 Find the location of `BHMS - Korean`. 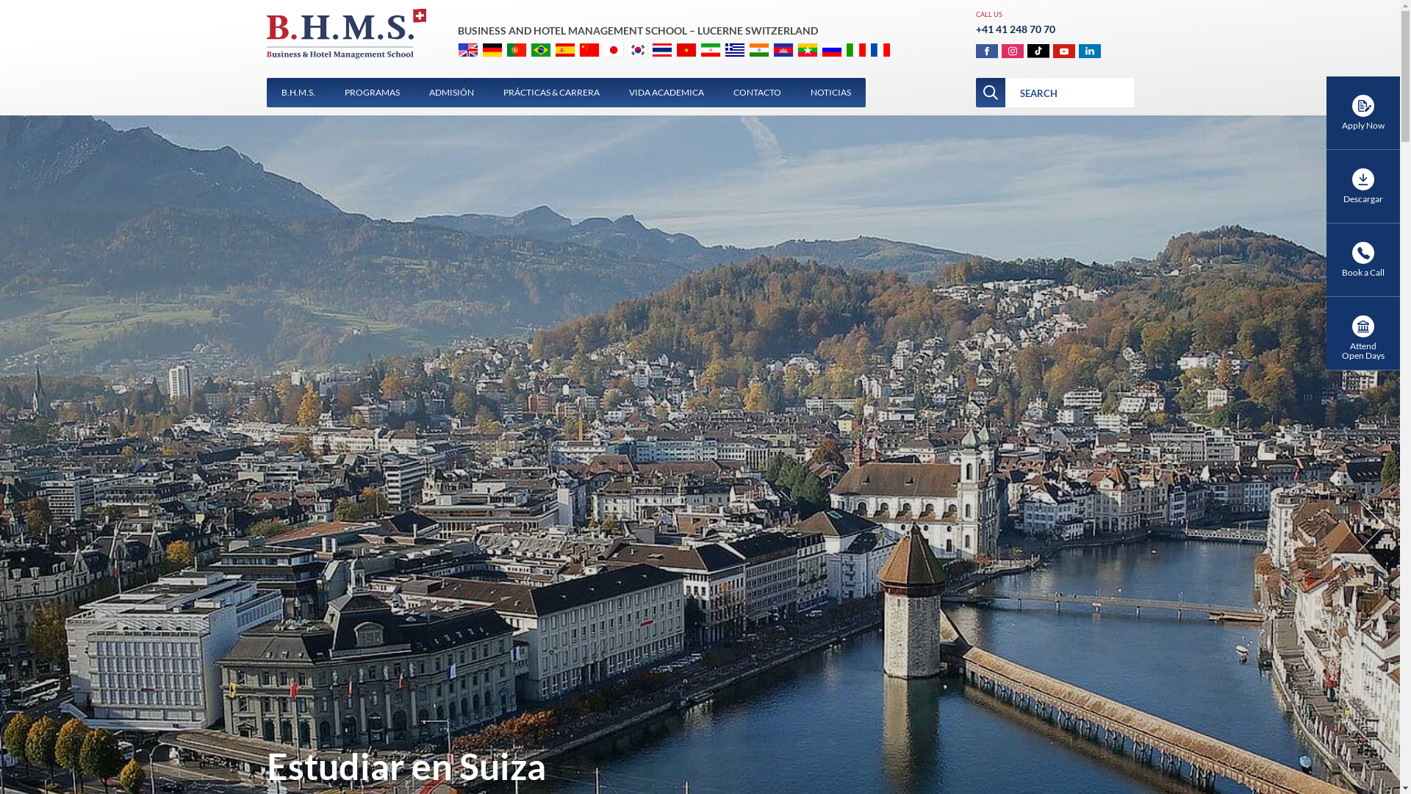

BHMS - Korean is located at coordinates (647, 57).